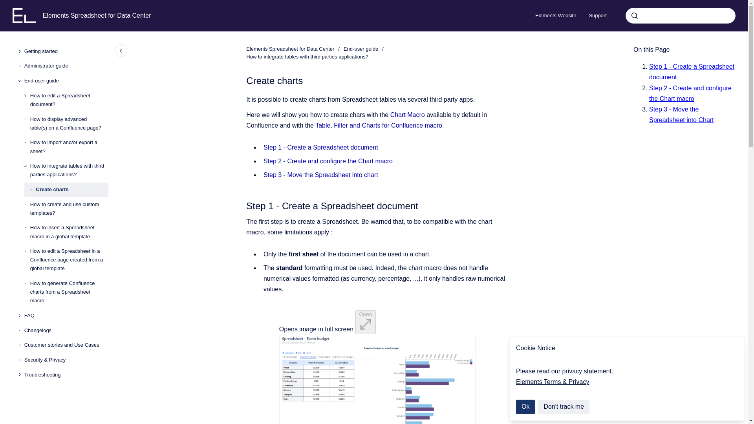 This screenshot has width=754, height=424. I want to click on Go to homepage, so click(24, 16).